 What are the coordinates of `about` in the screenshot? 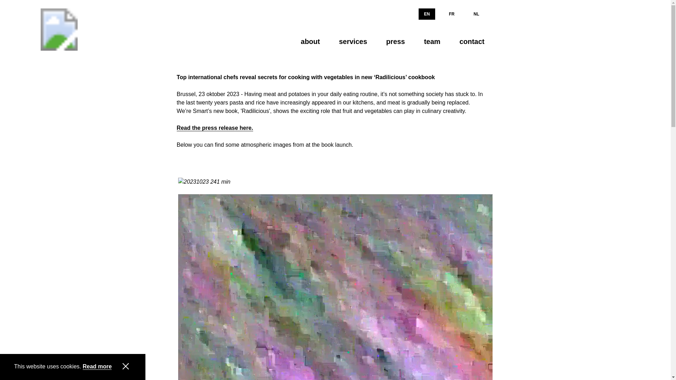 It's located at (310, 41).